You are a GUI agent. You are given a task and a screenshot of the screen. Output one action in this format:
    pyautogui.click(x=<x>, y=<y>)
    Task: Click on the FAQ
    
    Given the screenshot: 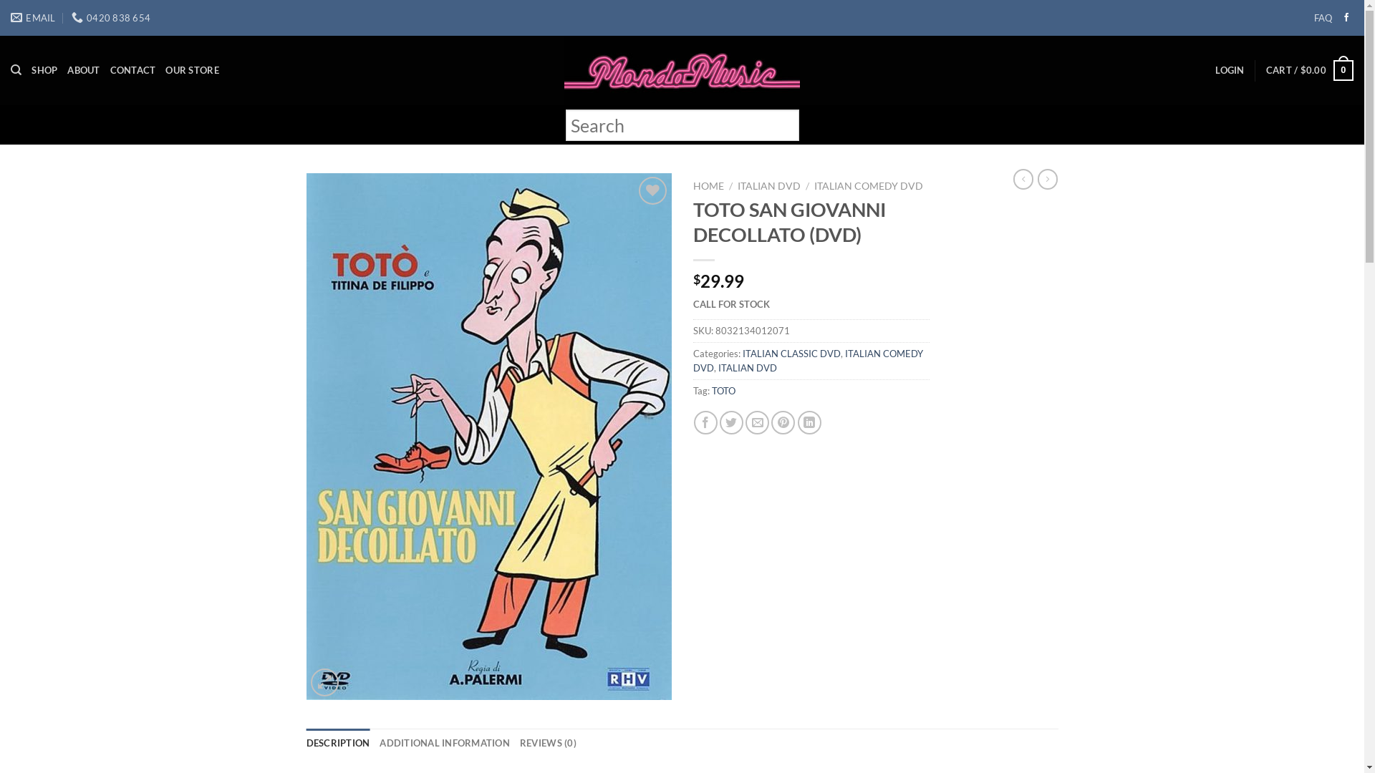 What is the action you would take?
    pyautogui.click(x=1323, y=18)
    